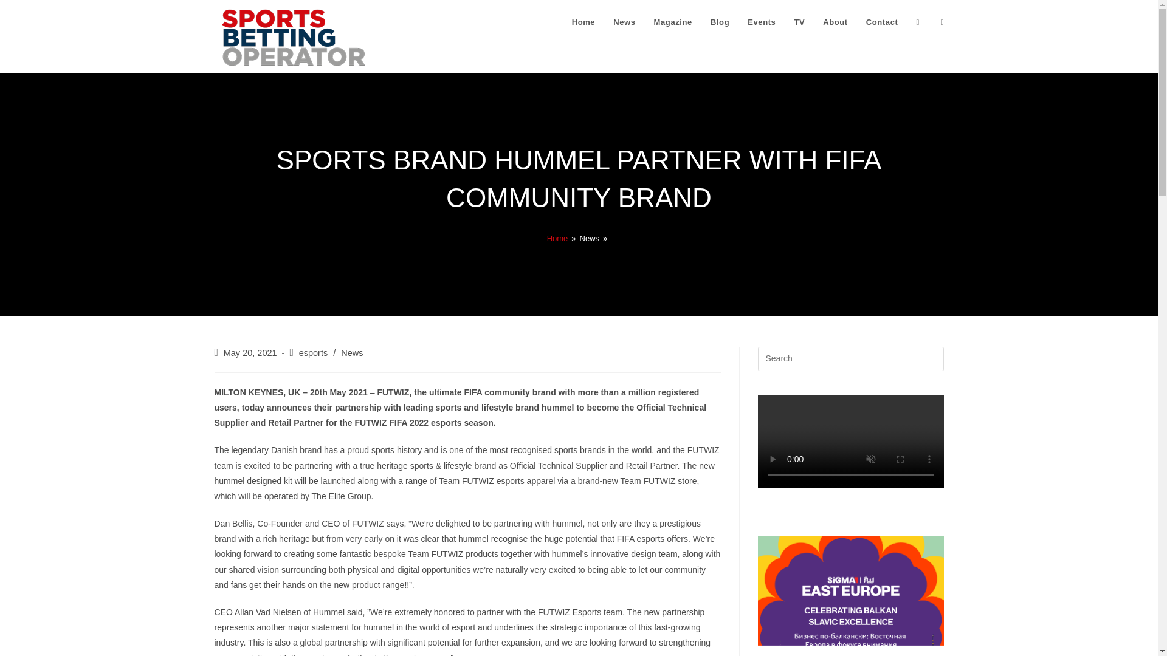 The width and height of the screenshot is (1167, 656). Describe the element at coordinates (558, 238) in the screenshot. I see `Home` at that location.